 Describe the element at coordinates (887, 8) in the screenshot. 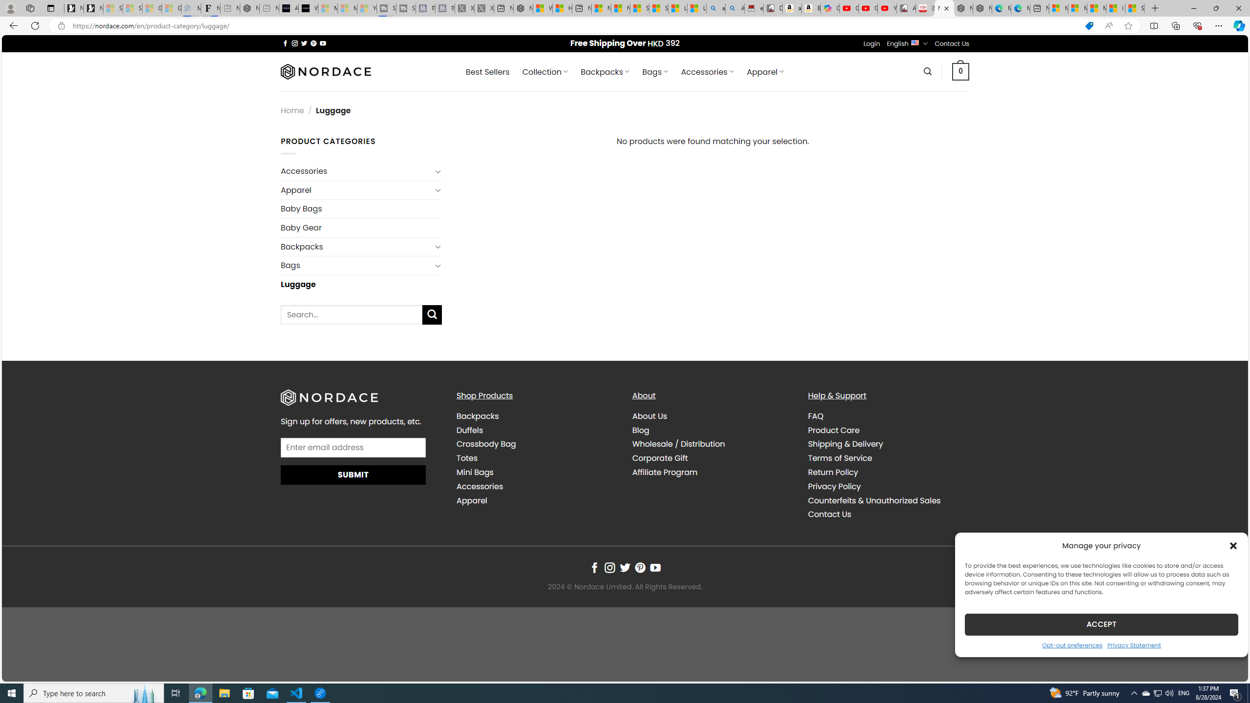

I see `YouTube Kids - An App Created for Kids to Explore Content` at that location.